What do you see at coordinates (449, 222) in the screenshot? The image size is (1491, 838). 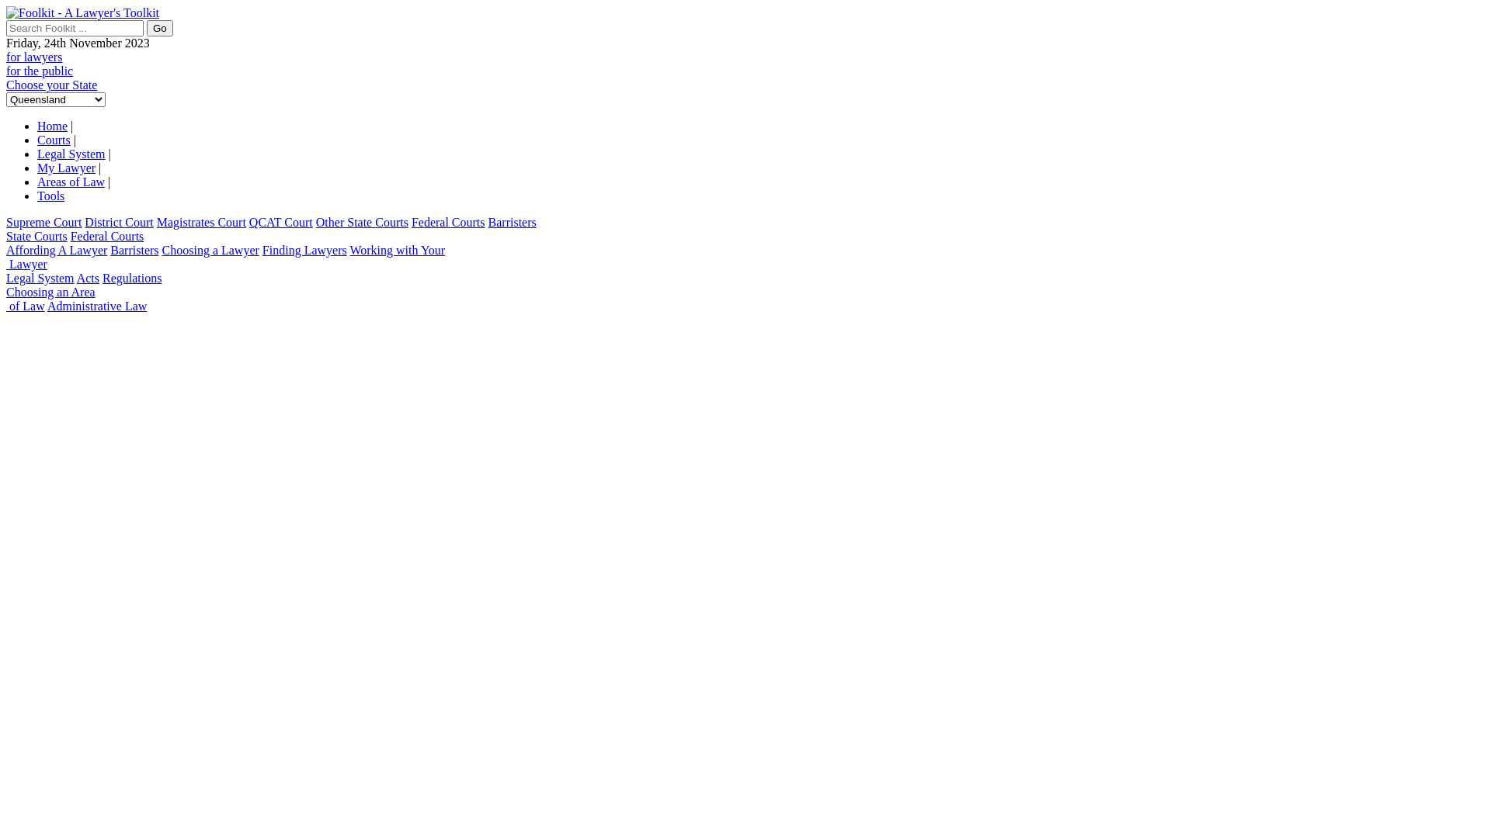 I see `Federal Courts` at bounding box center [449, 222].